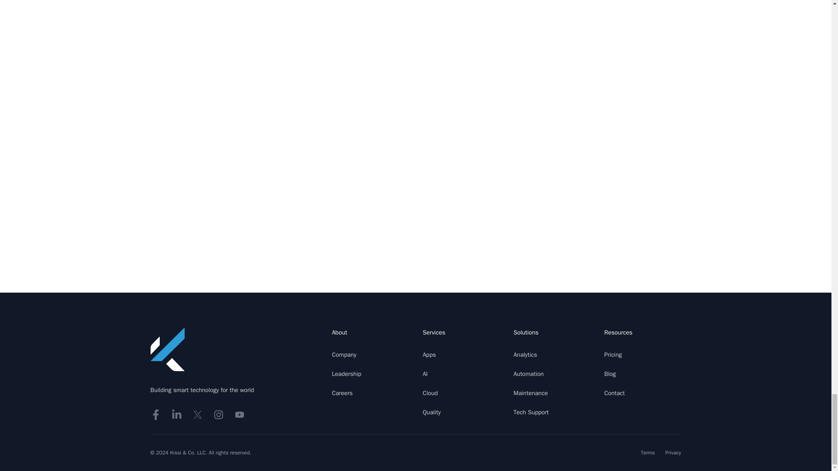 The image size is (838, 471). Describe the element at coordinates (613, 354) in the screenshot. I see `Pricing` at that location.